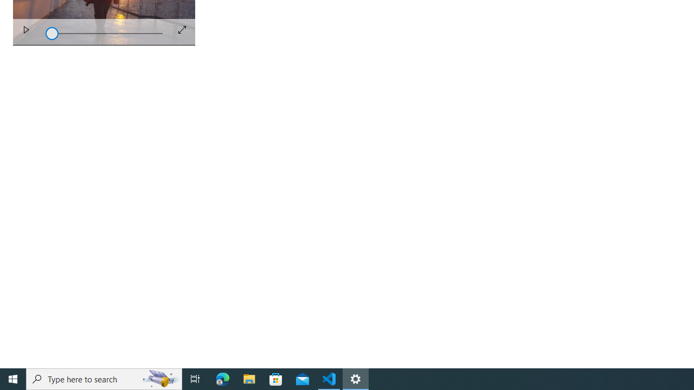 The width and height of the screenshot is (694, 390). I want to click on Full Screen, so click(182, 29).